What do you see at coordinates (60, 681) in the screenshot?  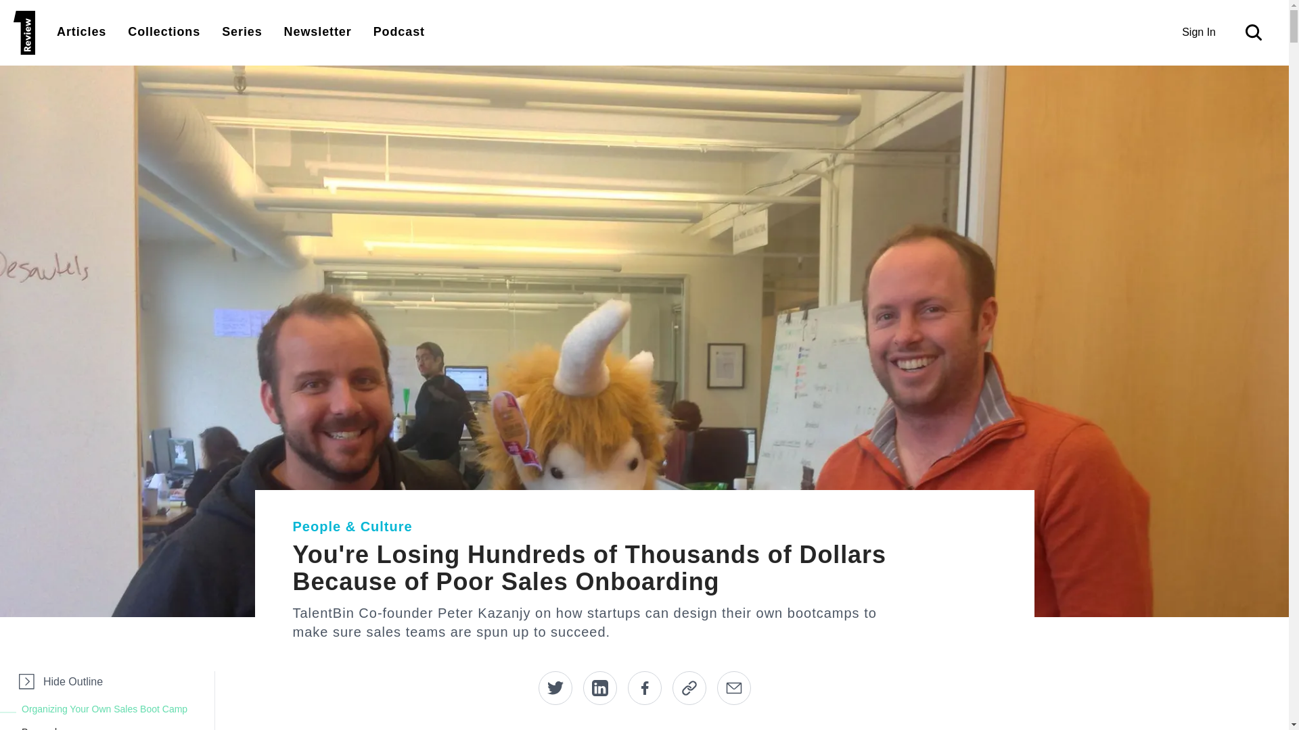 I see `Hide Outline` at bounding box center [60, 681].